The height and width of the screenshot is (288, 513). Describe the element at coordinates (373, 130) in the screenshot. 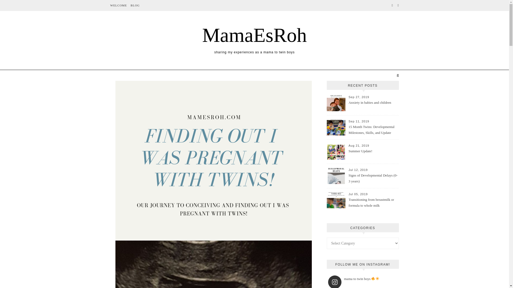

I see `15 Month Twins: Developmental Milestones, Skills, and Update` at that location.